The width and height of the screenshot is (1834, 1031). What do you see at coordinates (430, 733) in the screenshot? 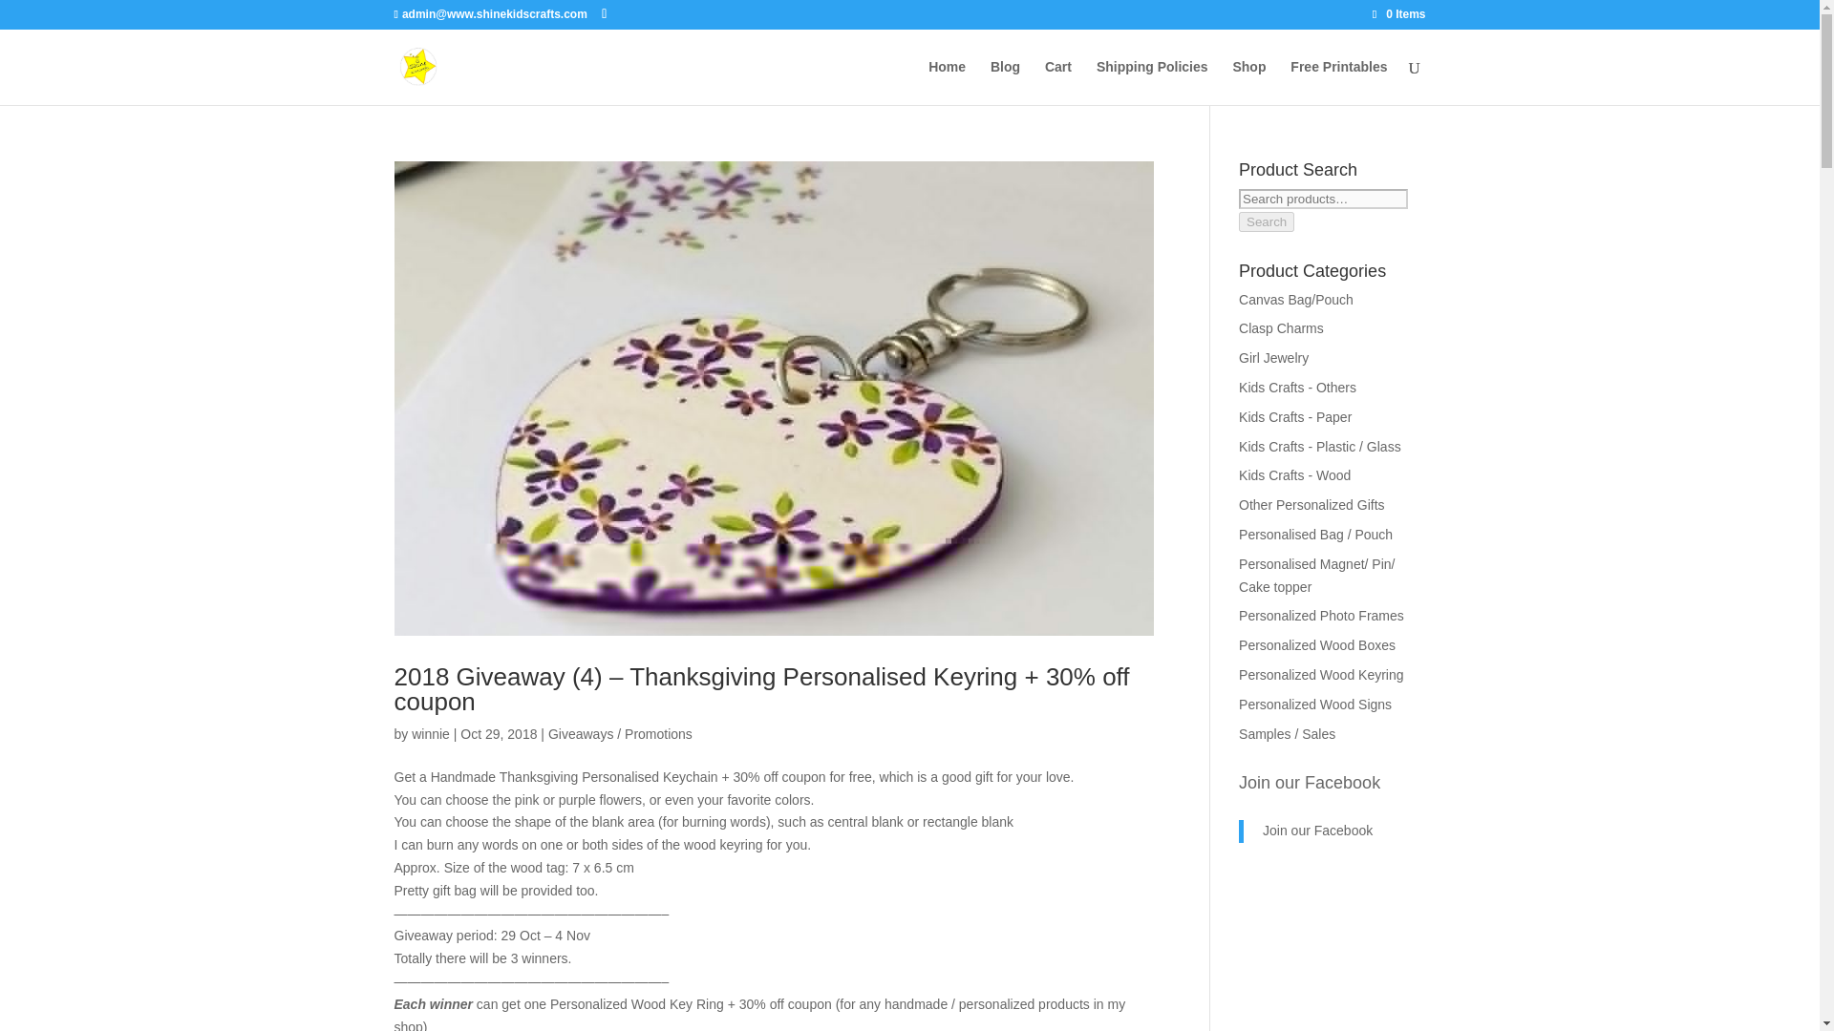
I see `winnie` at bounding box center [430, 733].